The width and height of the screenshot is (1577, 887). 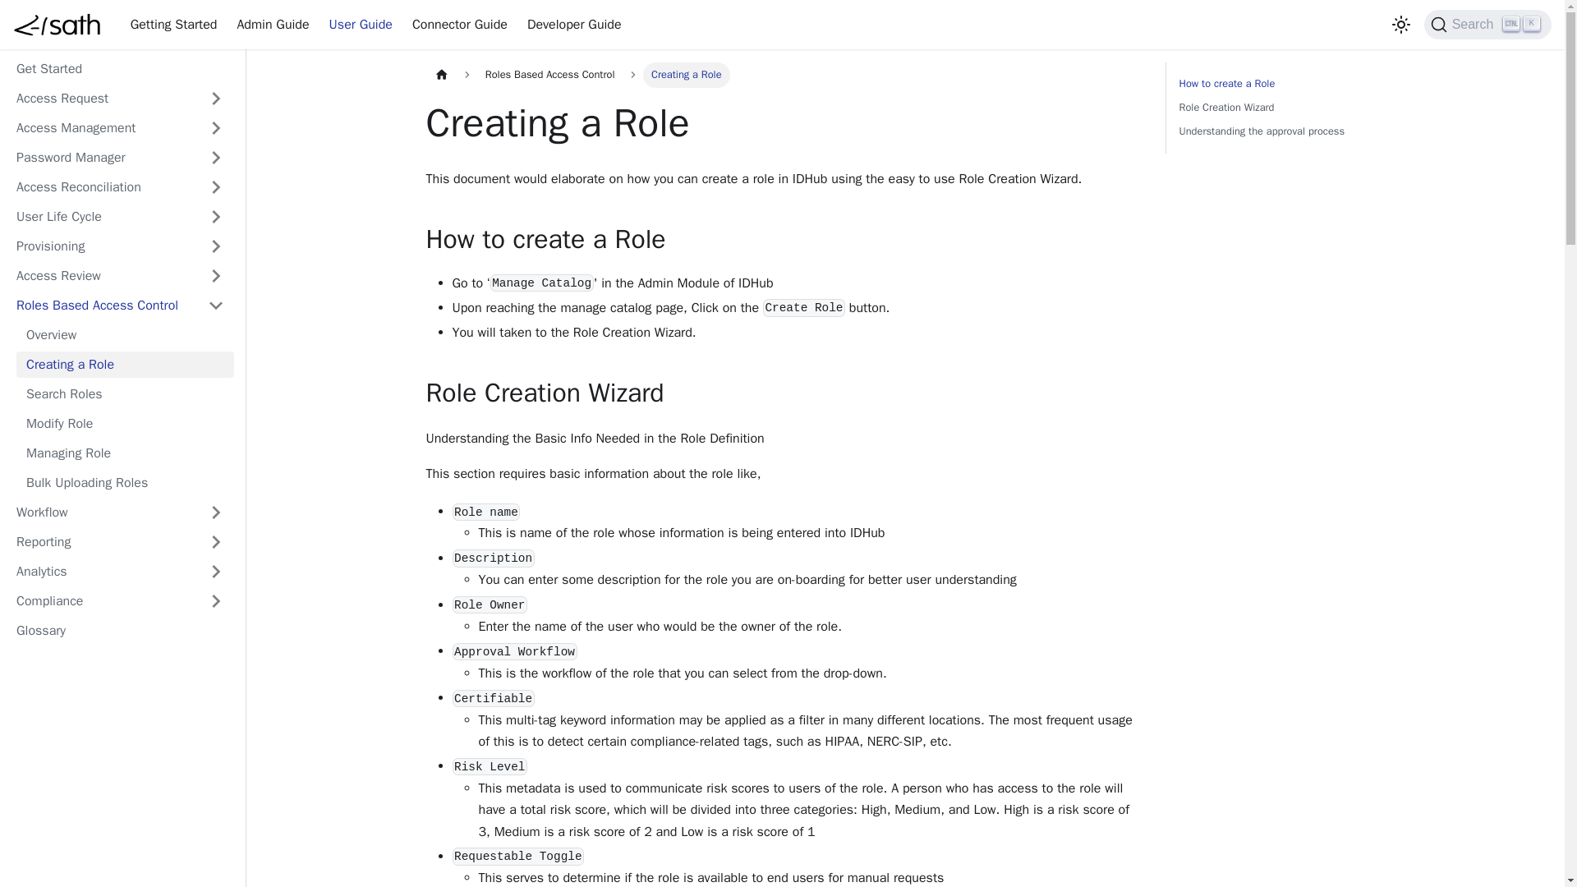 What do you see at coordinates (125, 453) in the screenshot?
I see `Managing Role` at bounding box center [125, 453].